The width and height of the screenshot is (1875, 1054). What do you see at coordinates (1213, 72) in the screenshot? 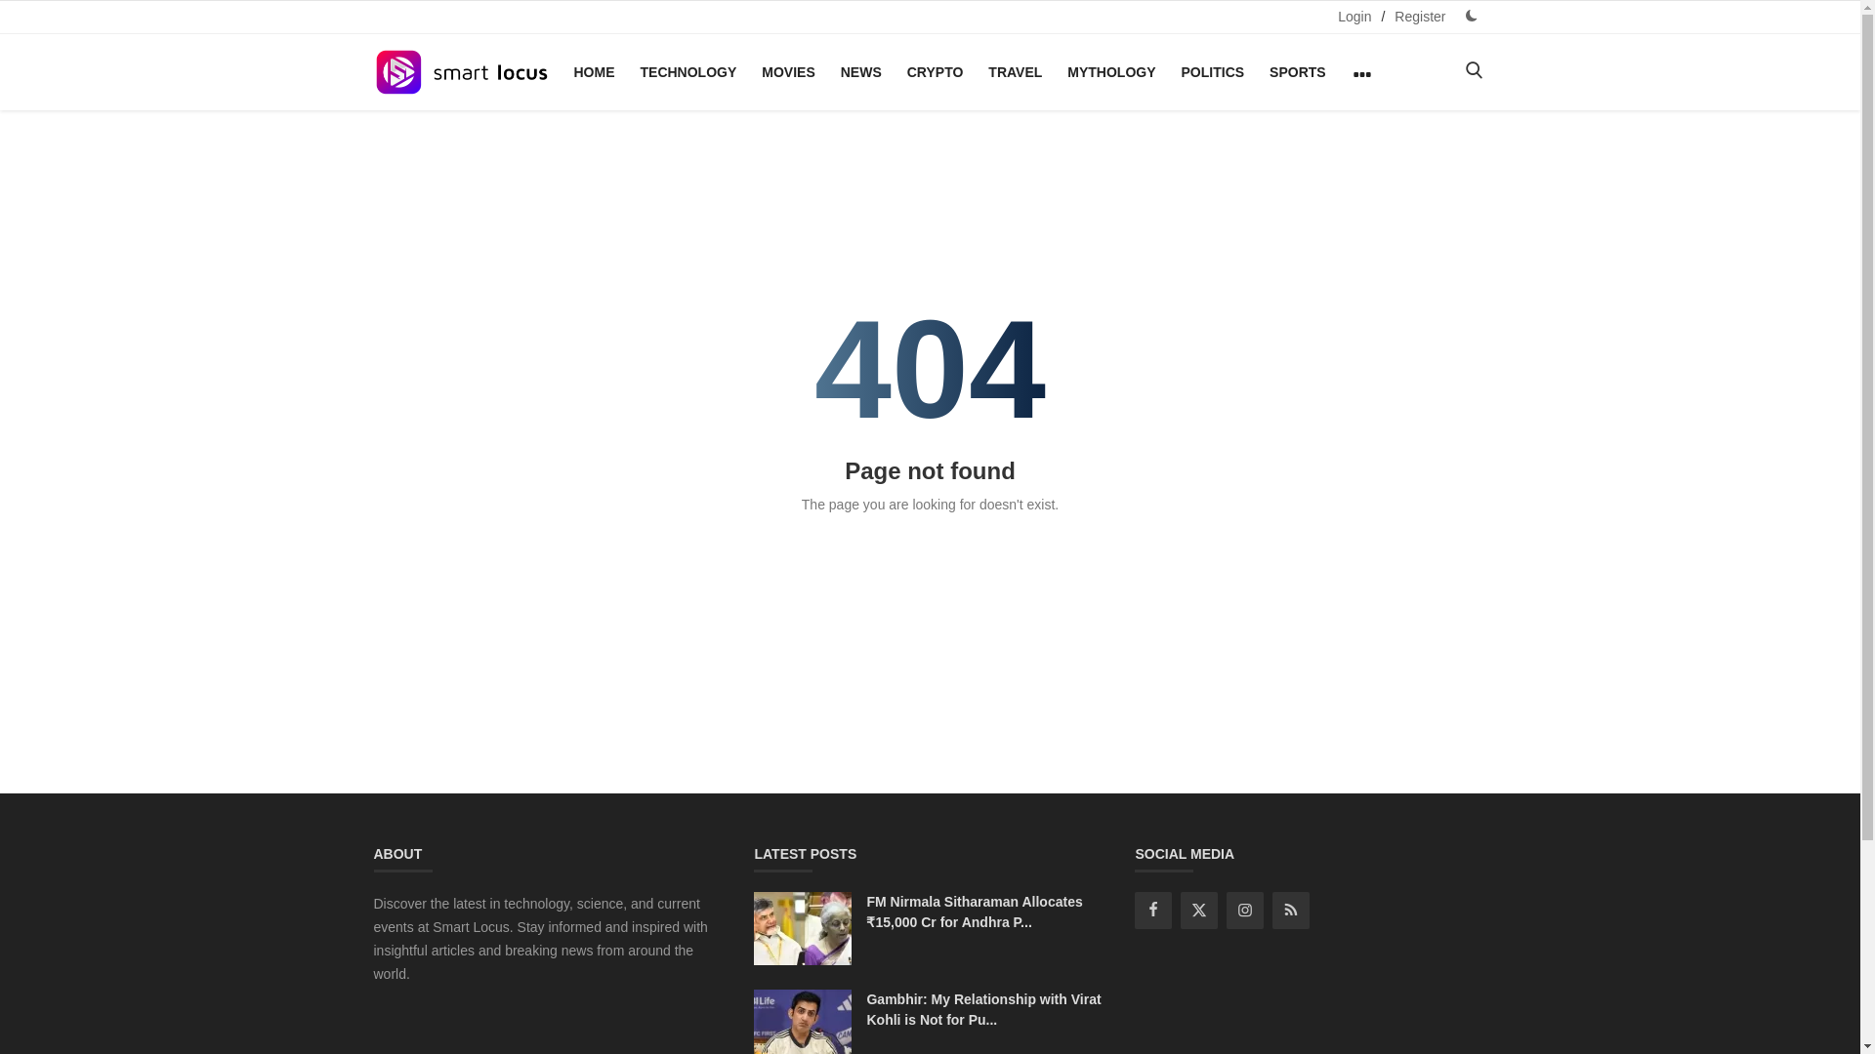
I see `POLITICS` at bounding box center [1213, 72].